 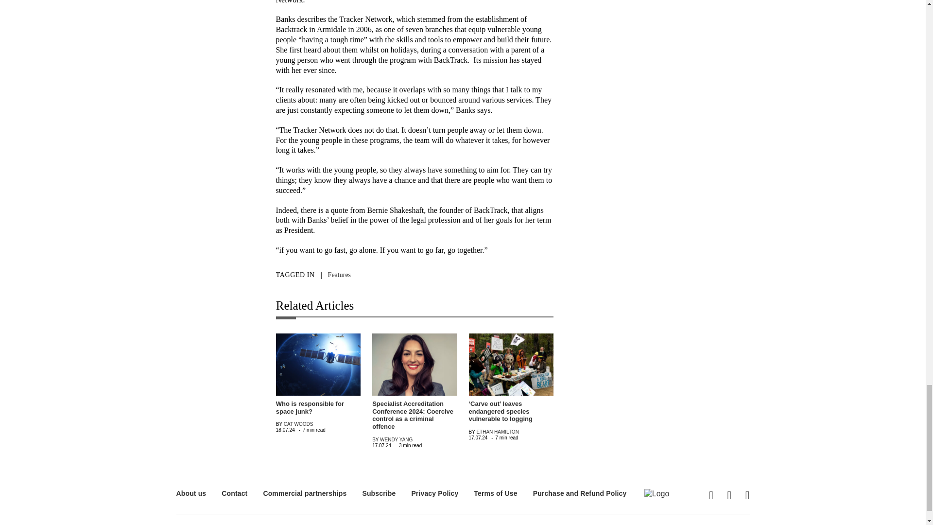 What do you see at coordinates (497, 432) in the screenshot?
I see `Posts by Ethan Hamilton` at bounding box center [497, 432].